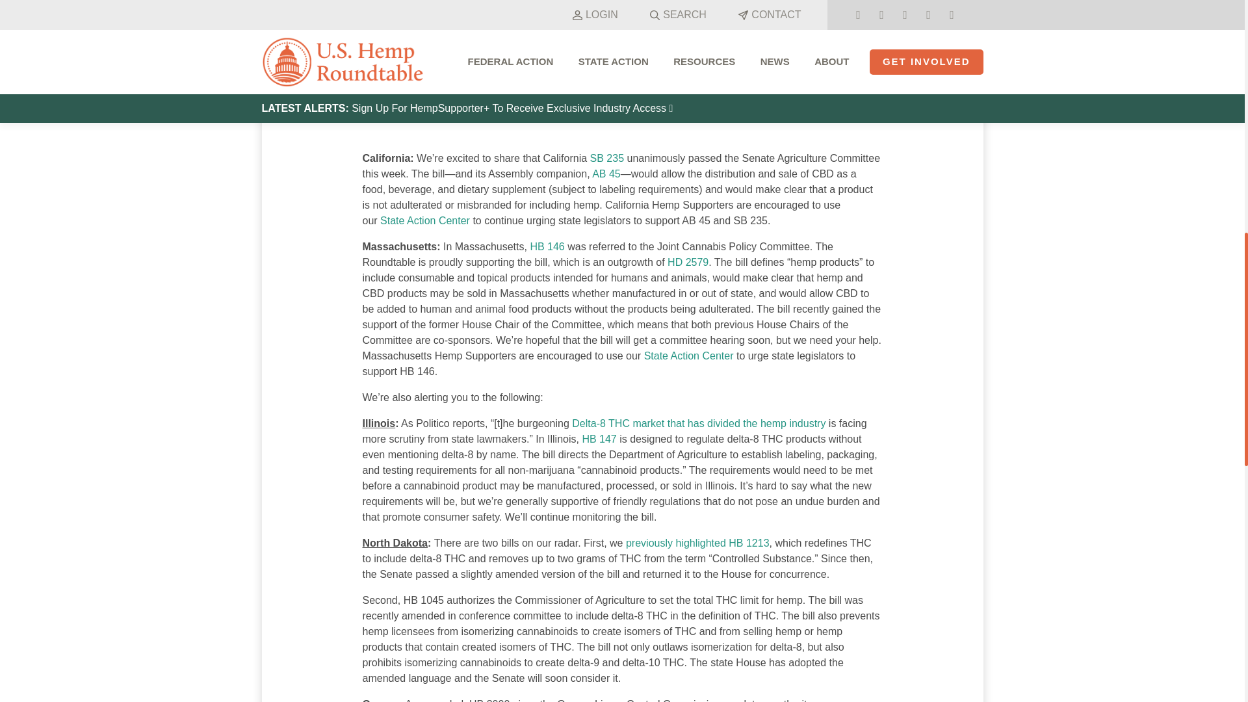 This screenshot has height=702, width=1248. What do you see at coordinates (425, 220) in the screenshot?
I see `State Action Center` at bounding box center [425, 220].